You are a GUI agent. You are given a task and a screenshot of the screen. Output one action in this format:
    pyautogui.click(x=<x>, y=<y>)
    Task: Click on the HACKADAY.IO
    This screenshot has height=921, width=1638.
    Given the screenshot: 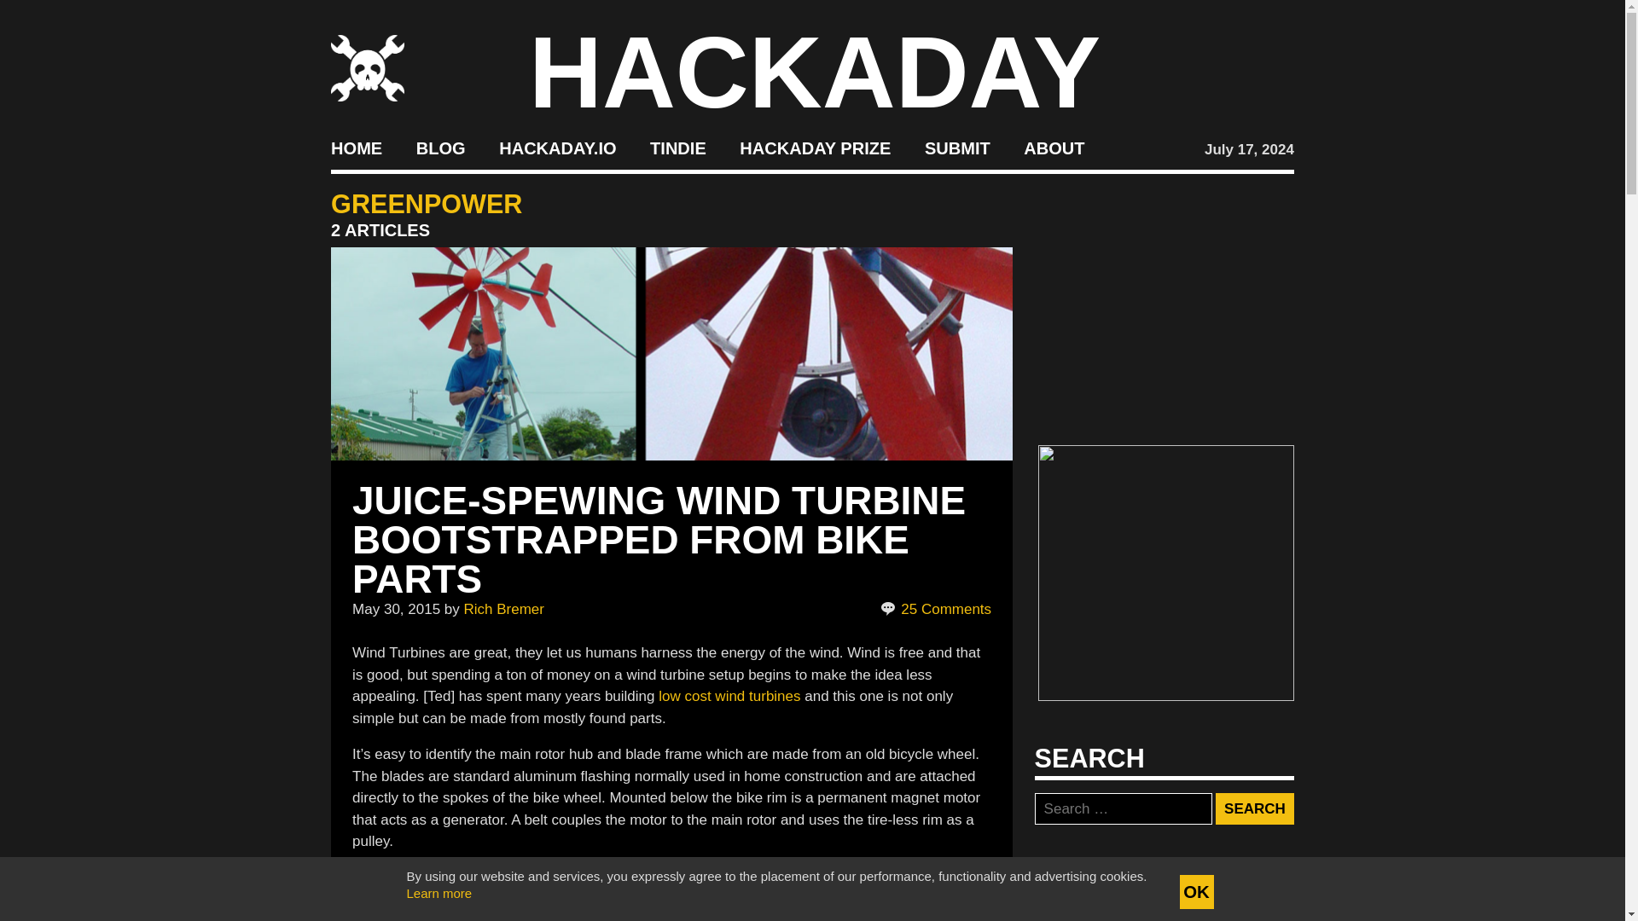 What is the action you would take?
    pyautogui.click(x=557, y=148)
    